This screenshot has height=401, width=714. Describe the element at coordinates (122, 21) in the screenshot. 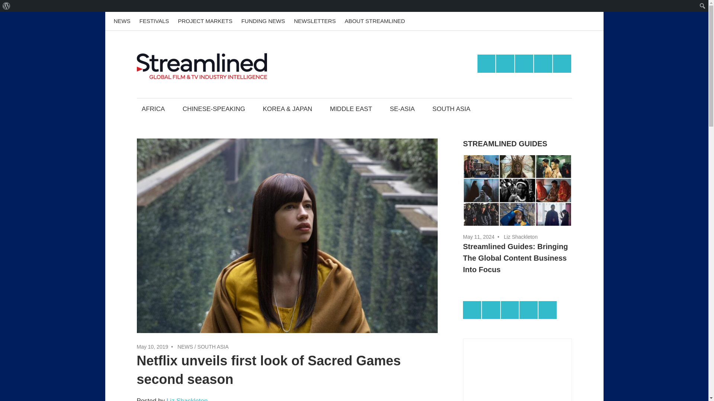

I see `NEWS` at that location.